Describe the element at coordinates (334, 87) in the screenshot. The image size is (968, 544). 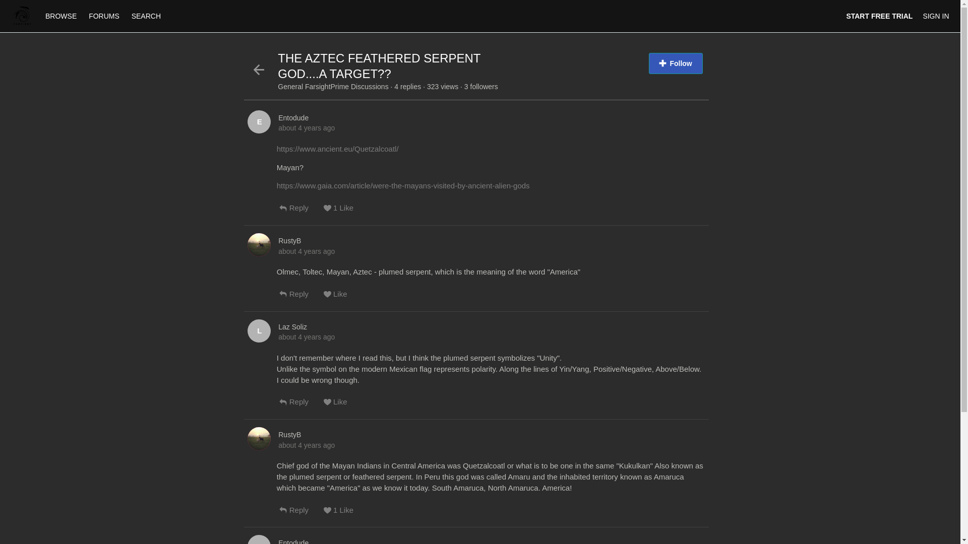
I see `General FarsightPrime Discussions` at that location.